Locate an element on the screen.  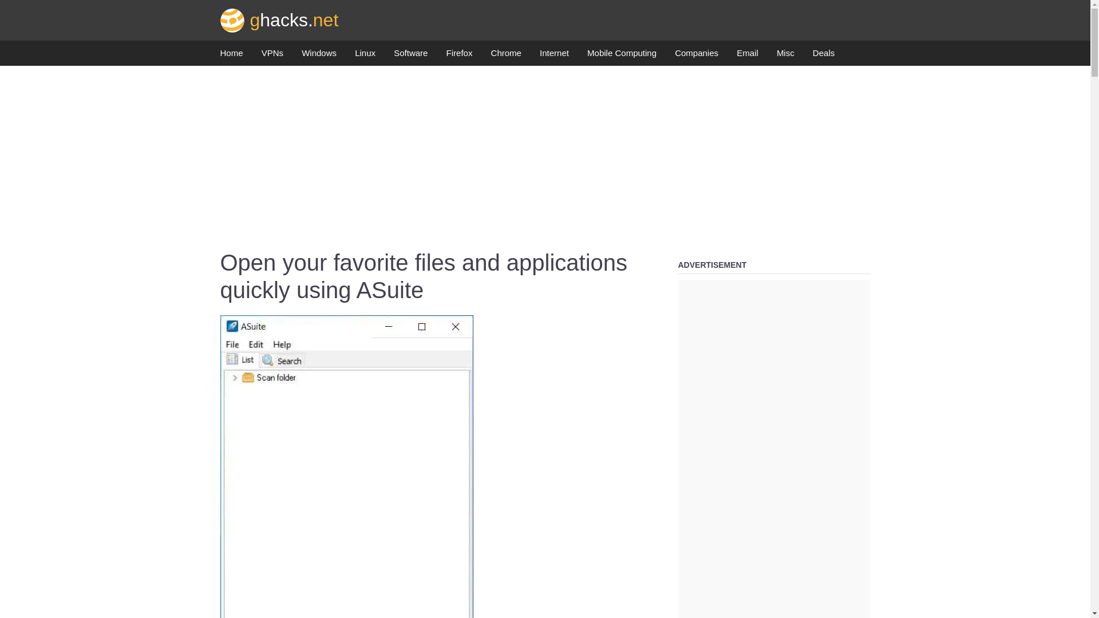
Internet is located at coordinates (554, 56).